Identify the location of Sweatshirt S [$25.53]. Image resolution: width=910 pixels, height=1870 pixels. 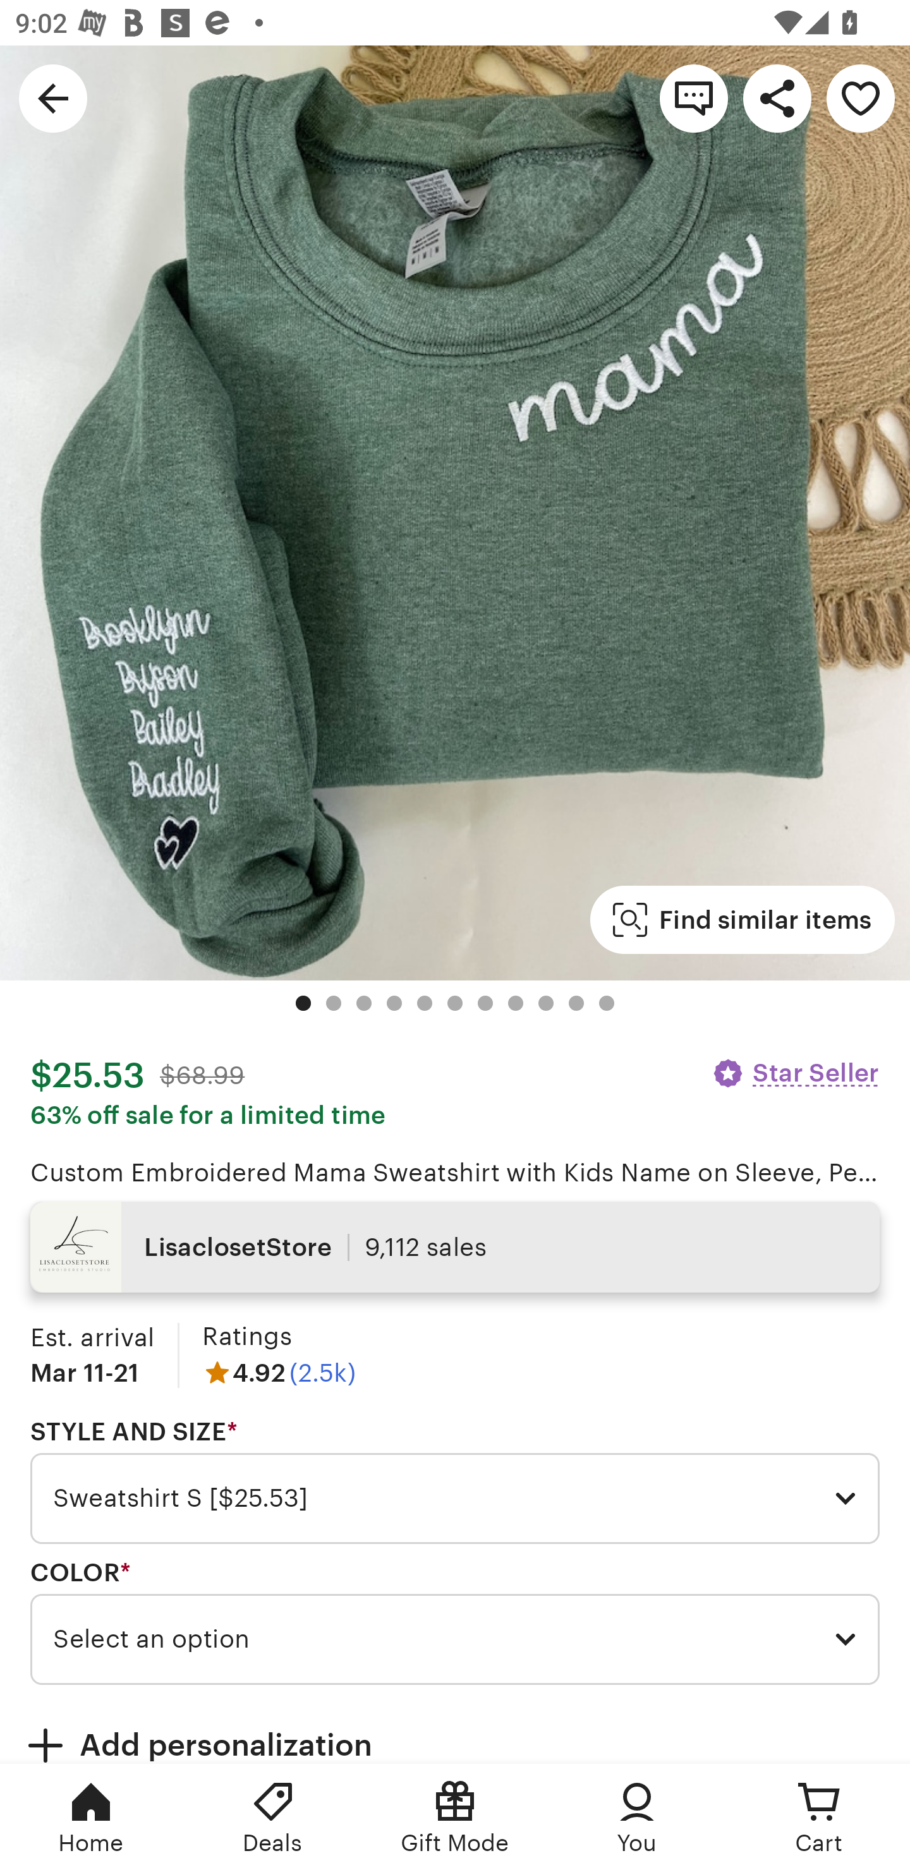
(455, 1499).